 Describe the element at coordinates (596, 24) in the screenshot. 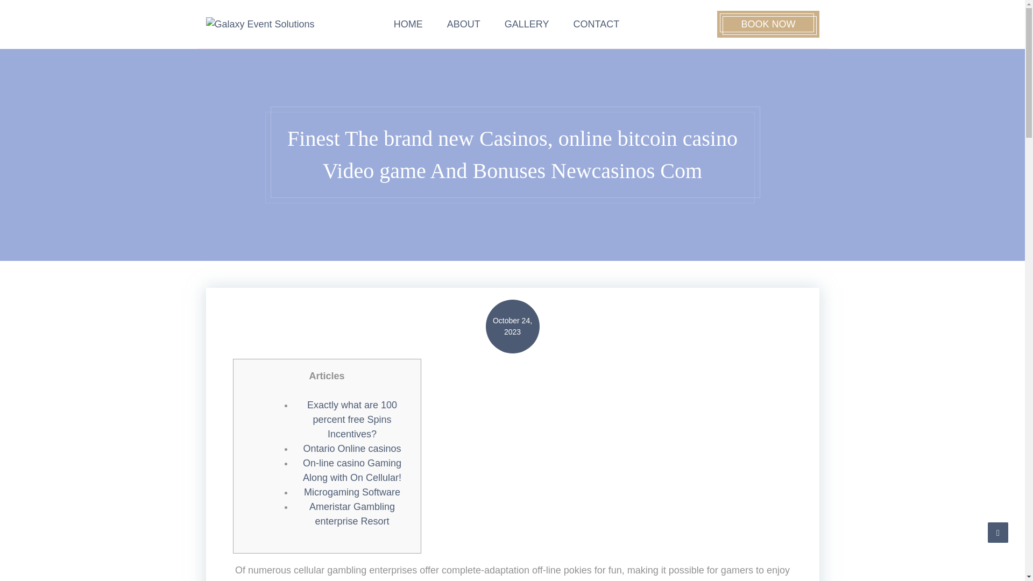

I see `CONTACT` at that location.